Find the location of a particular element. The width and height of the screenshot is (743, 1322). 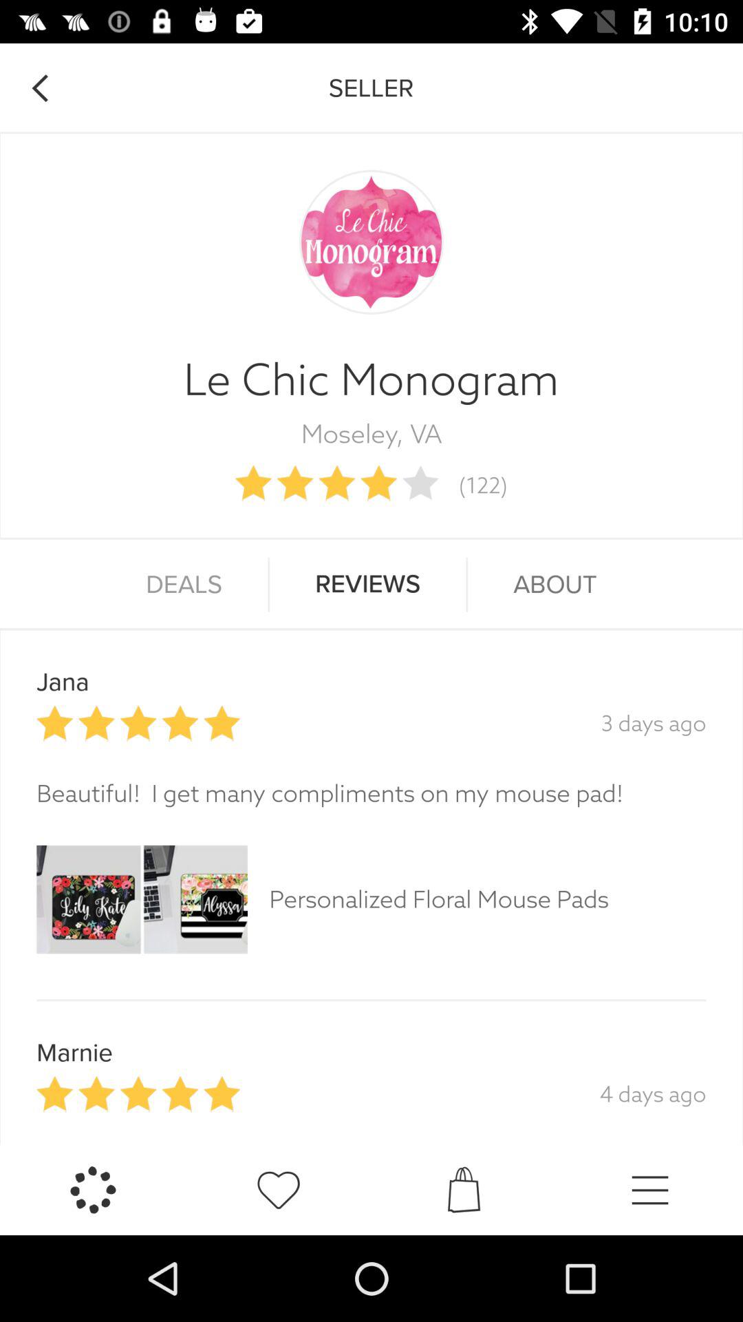

choose icon to the right of the reviews item is located at coordinates (554, 585).